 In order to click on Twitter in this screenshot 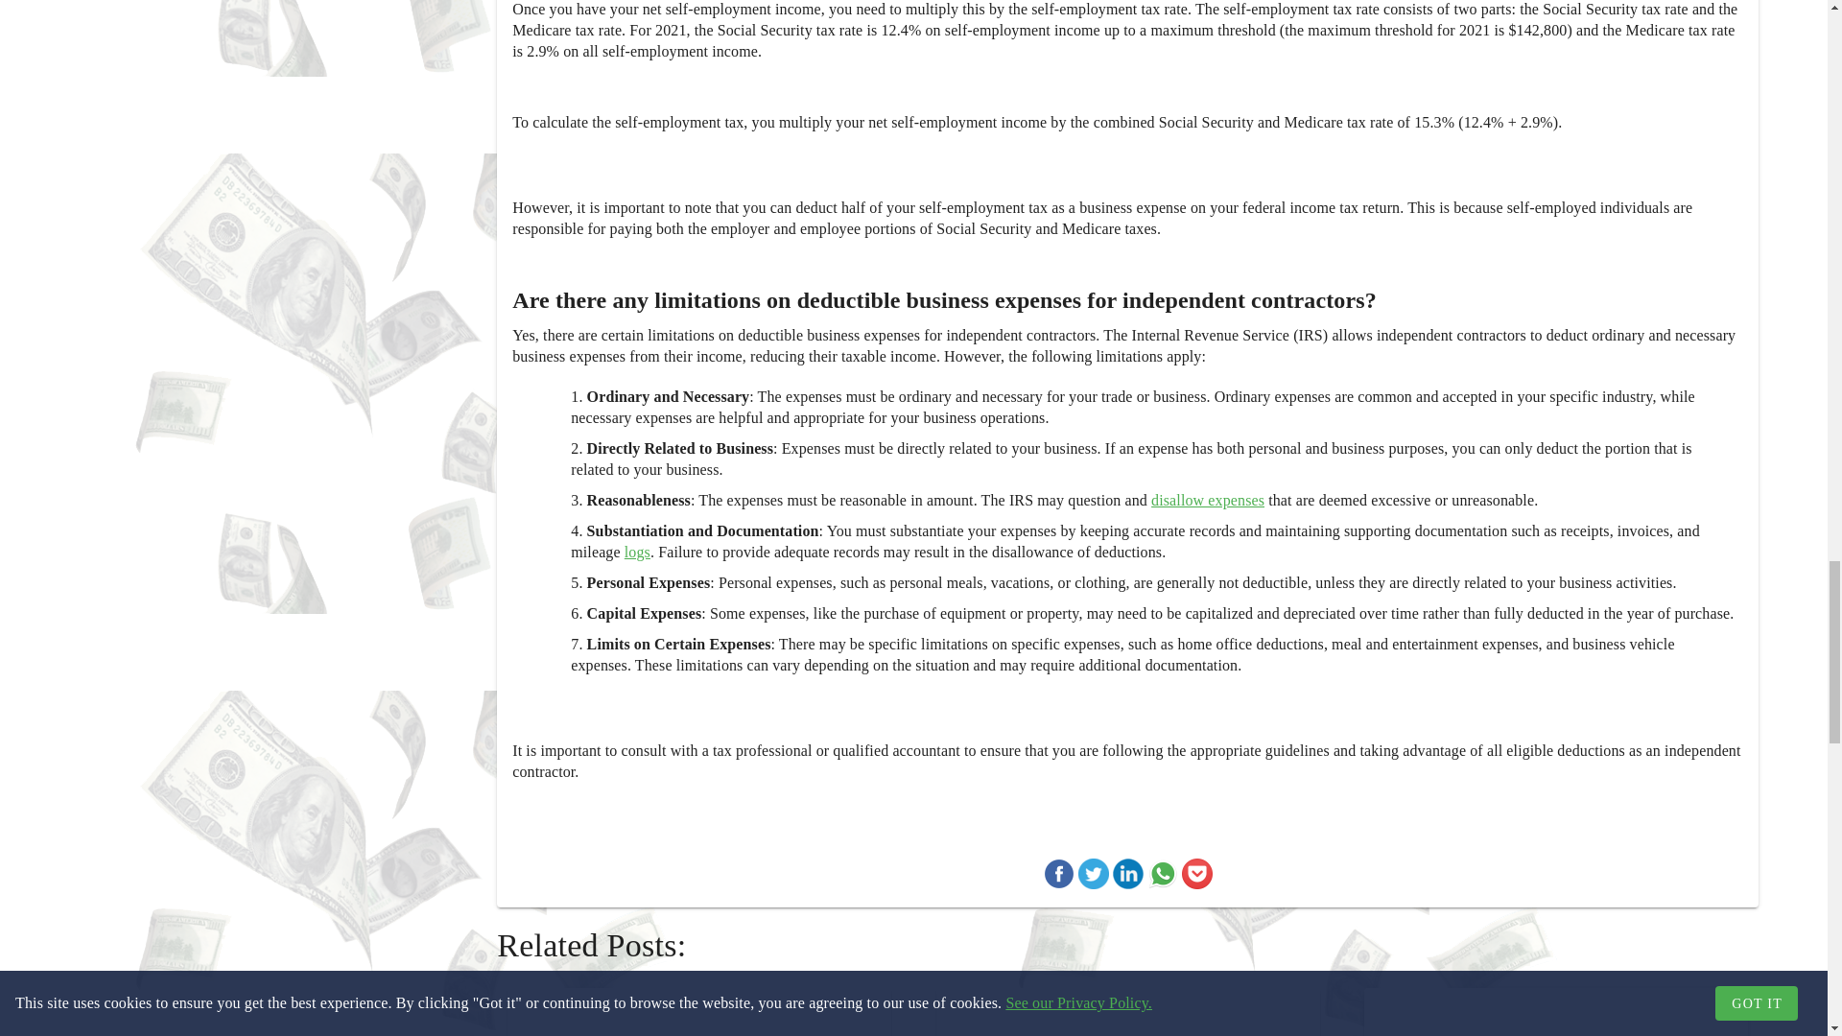, I will do `click(1093, 877)`.